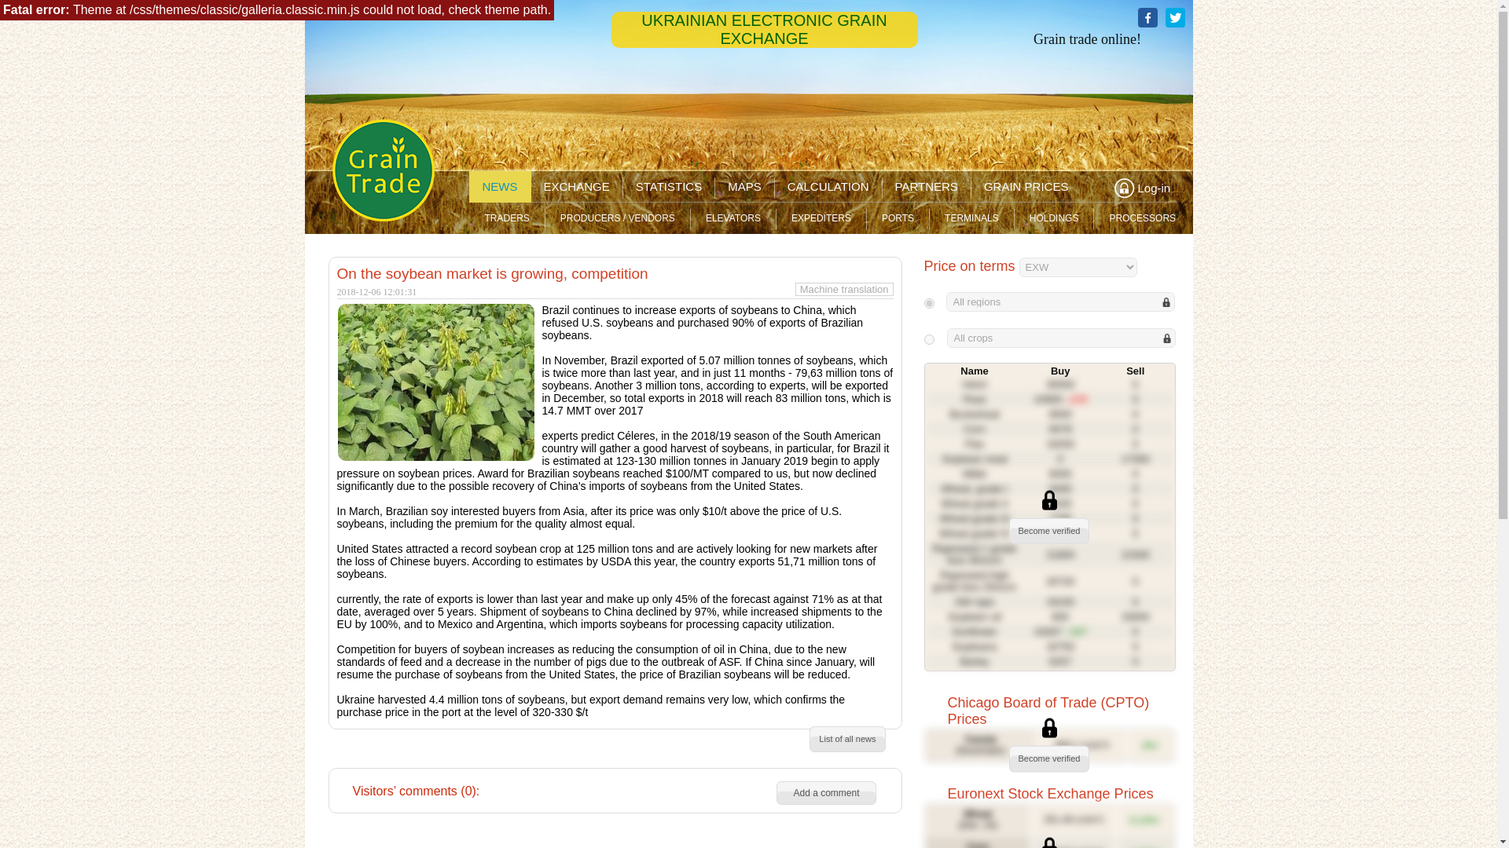  What do you see at coordinates (506, 218) in the screenshot?
I see `TRADERS` at bounding box center [506, 218].